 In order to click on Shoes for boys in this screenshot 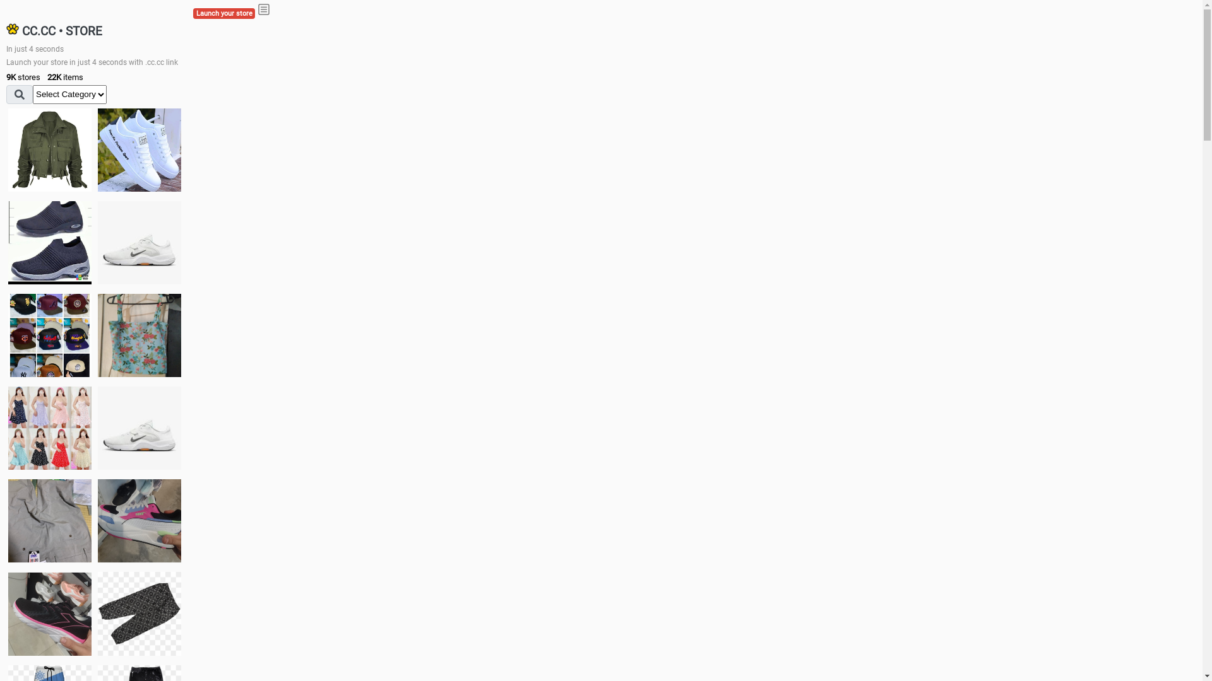, I will do `click(140, 243)`.